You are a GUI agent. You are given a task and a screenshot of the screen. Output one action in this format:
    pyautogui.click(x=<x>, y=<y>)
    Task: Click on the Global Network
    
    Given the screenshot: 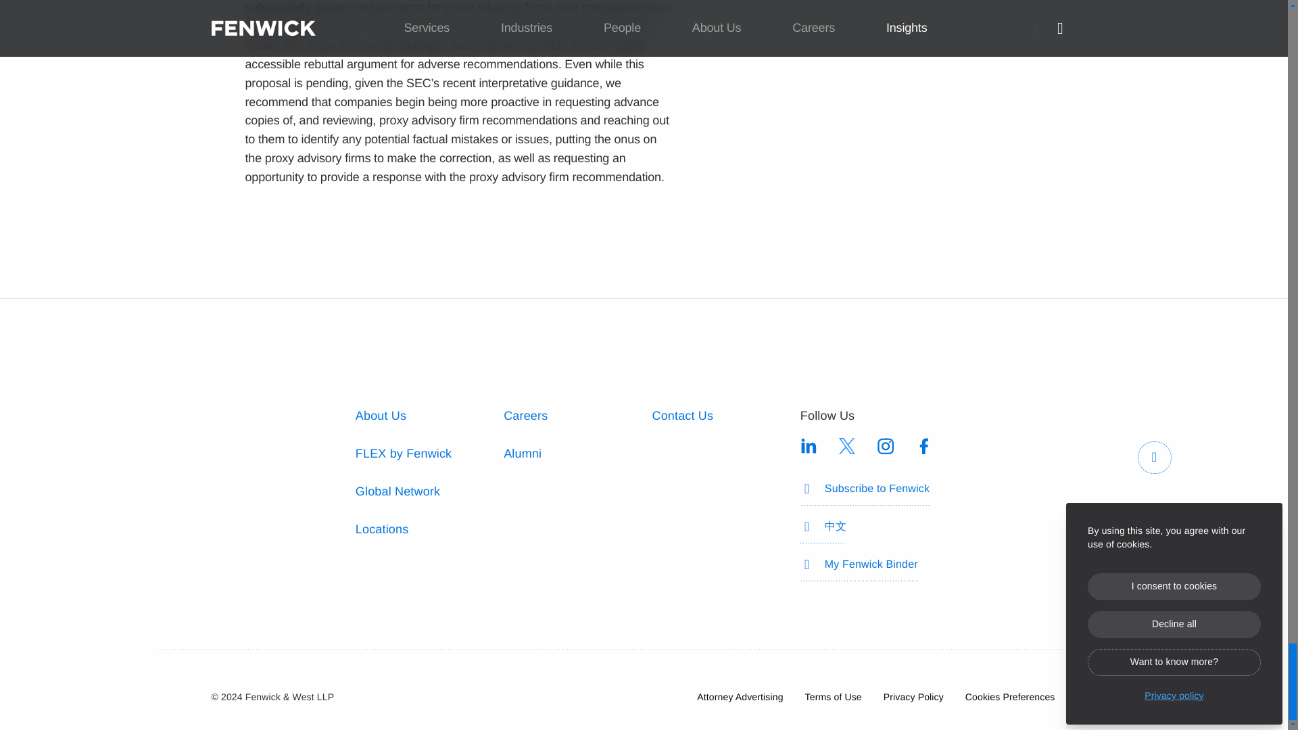 What is the action you would take?
    pyautogui.click(x=398, y=491)
    